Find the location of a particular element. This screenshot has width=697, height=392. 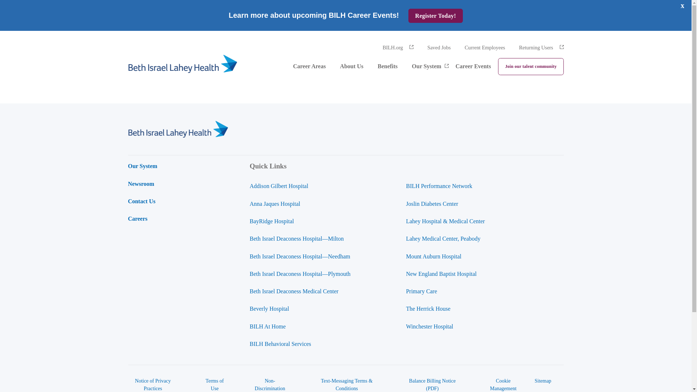

BILH.org is located at coordinates (398, 48).